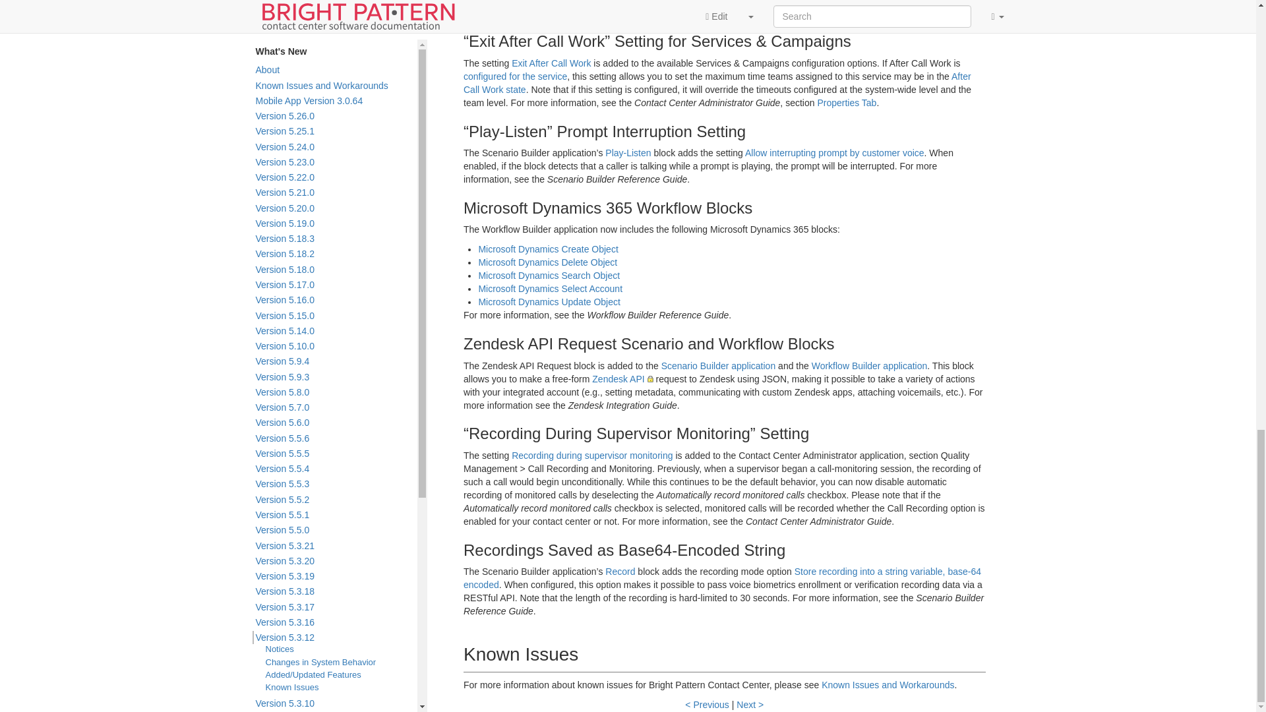 This screenshot has width=1266, height=712. Describe the element at coordinates (549, 276) in the screenshot. I see `Microsoft Dynamics Search Object` at that location.